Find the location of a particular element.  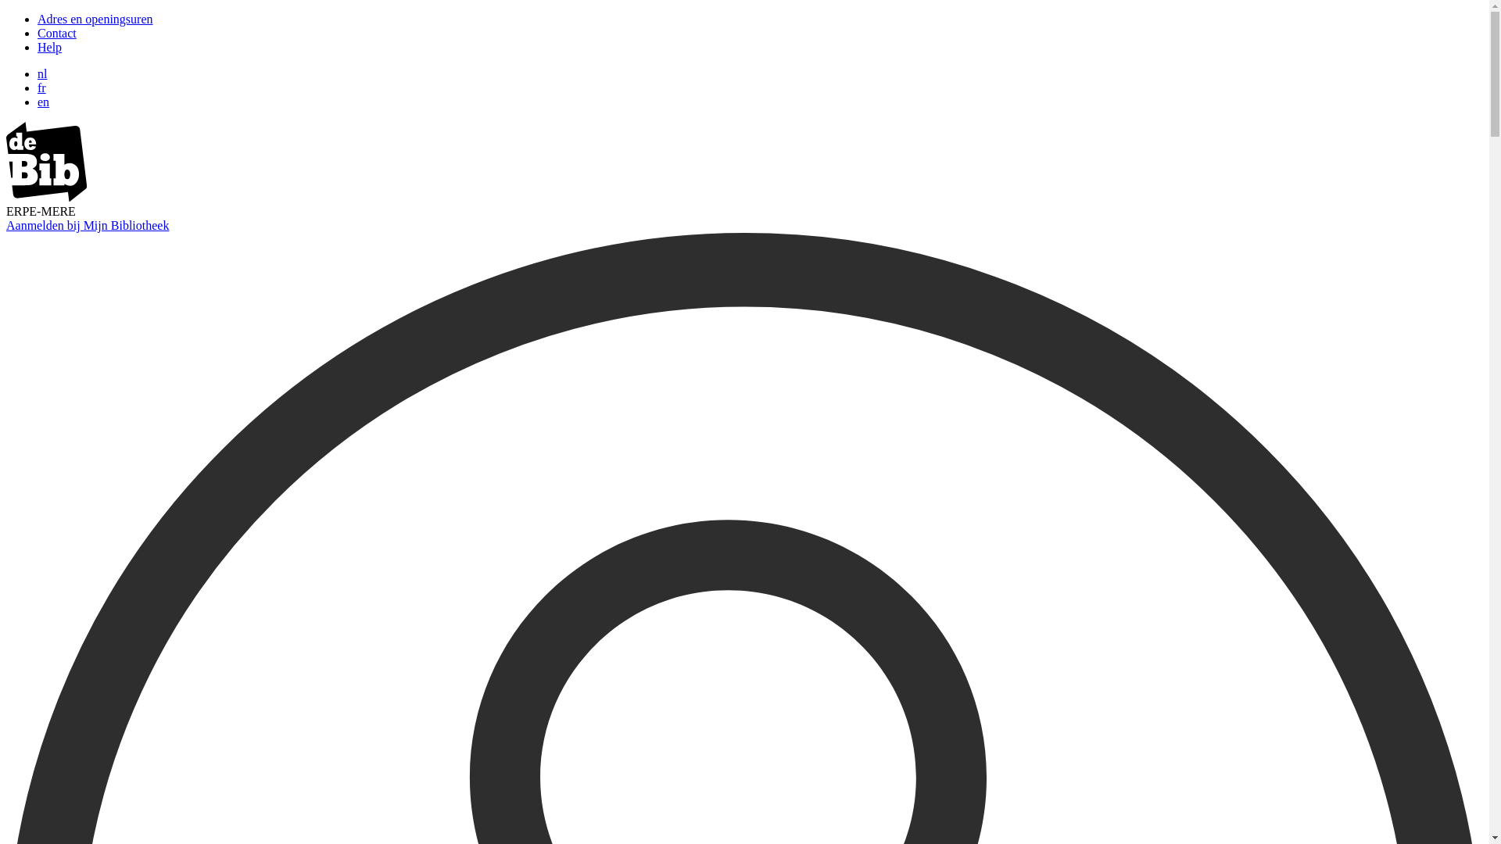

Aanmelden bij Mijn Bibliotheek is located at coordinates (88, 225).